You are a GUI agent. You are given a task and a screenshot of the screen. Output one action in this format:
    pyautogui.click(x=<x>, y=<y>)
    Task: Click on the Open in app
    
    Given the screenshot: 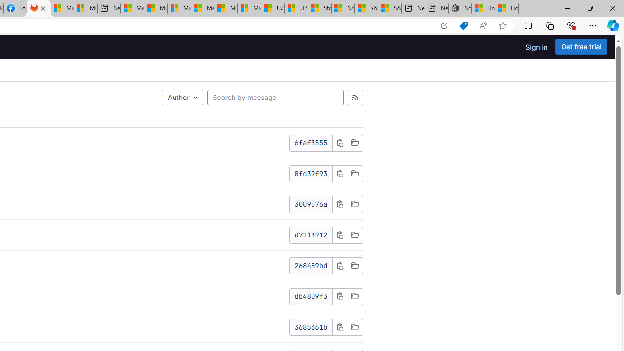 What is the action you would take?
    pyautogui.click(x=444, y=26)
    